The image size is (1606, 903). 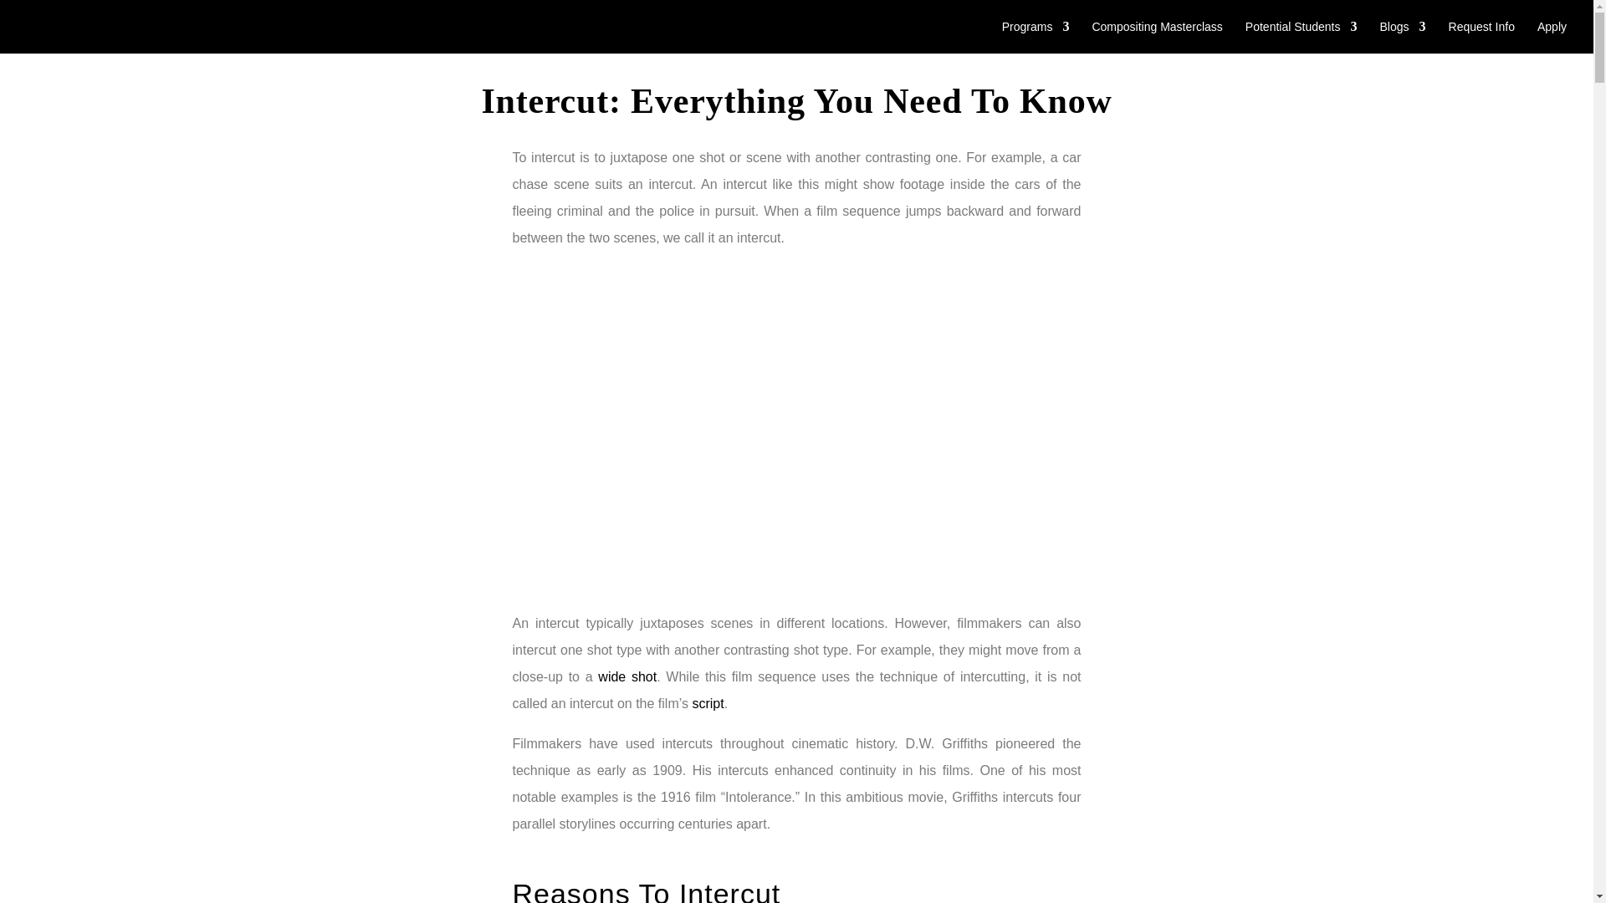 What do you see at coordinates (1302, 37) in the screenshot?
I see `Potential Students` at bounding box center [1302, 37].